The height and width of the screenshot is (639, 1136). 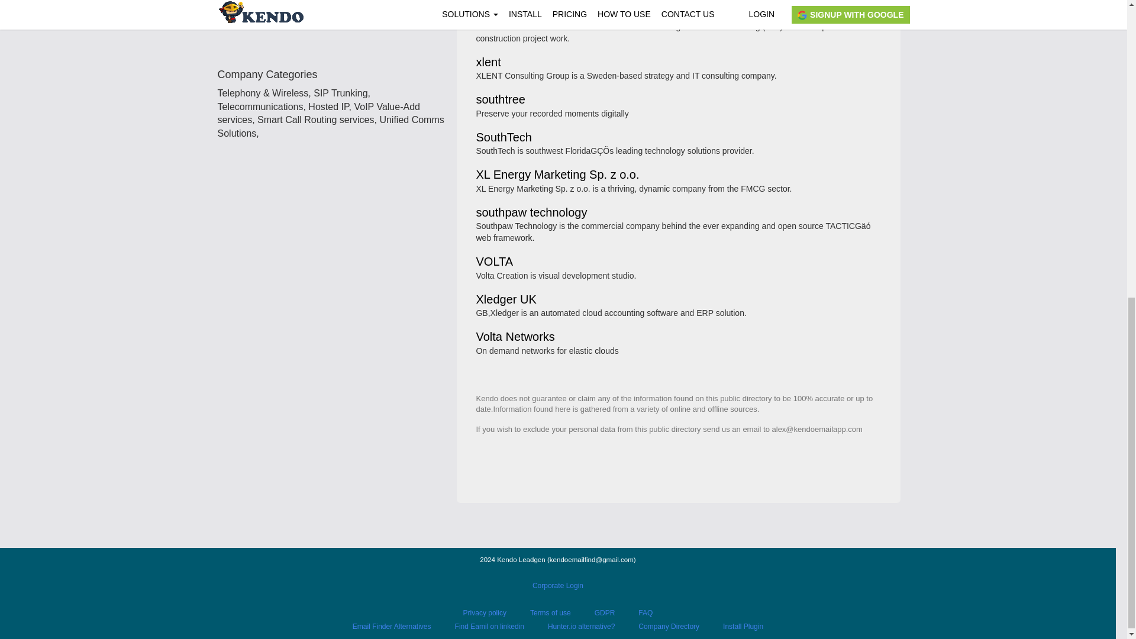 I want to click on Xledger UK, so click(x=506, y=300).